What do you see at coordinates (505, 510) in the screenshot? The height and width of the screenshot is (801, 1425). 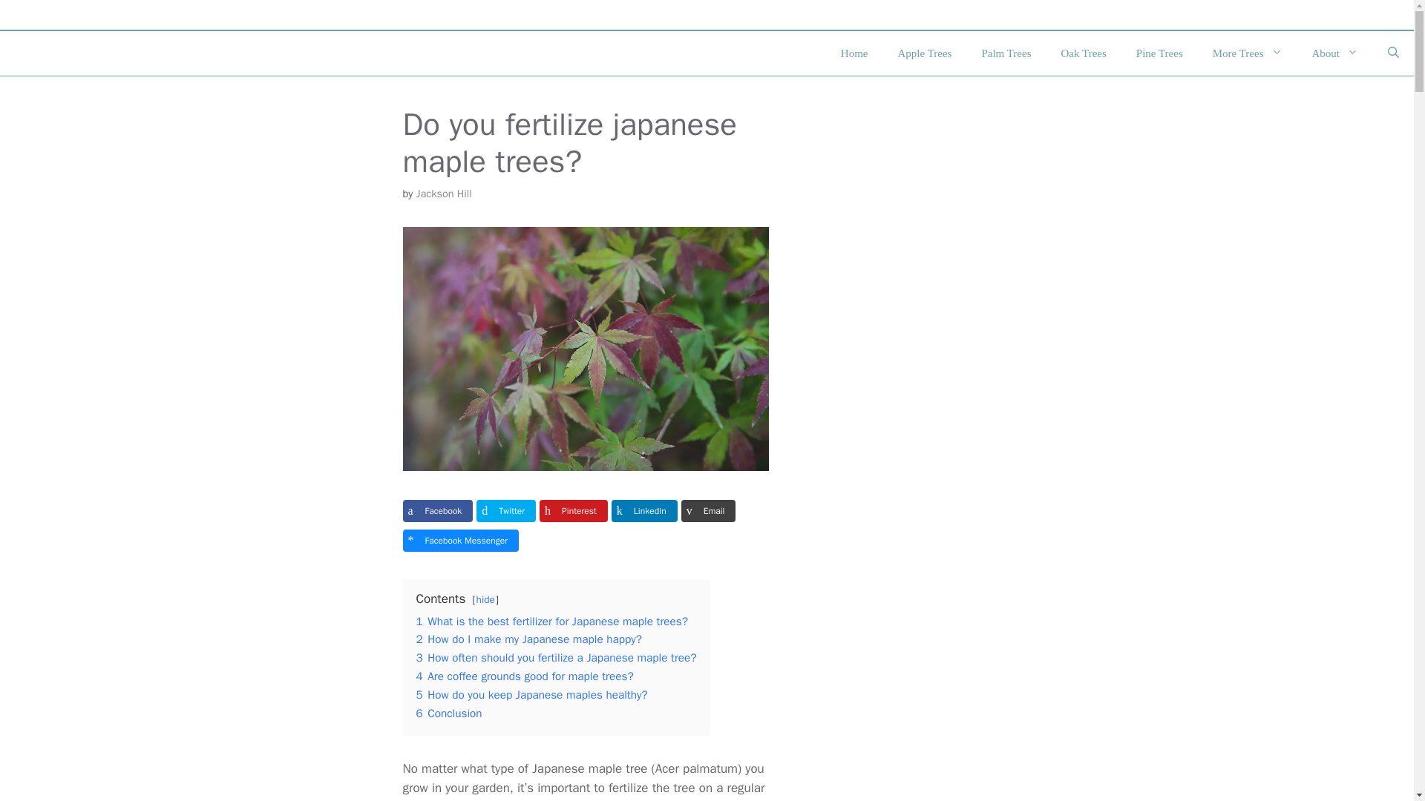 I see `Twitter` at bounding box center [505, 510].